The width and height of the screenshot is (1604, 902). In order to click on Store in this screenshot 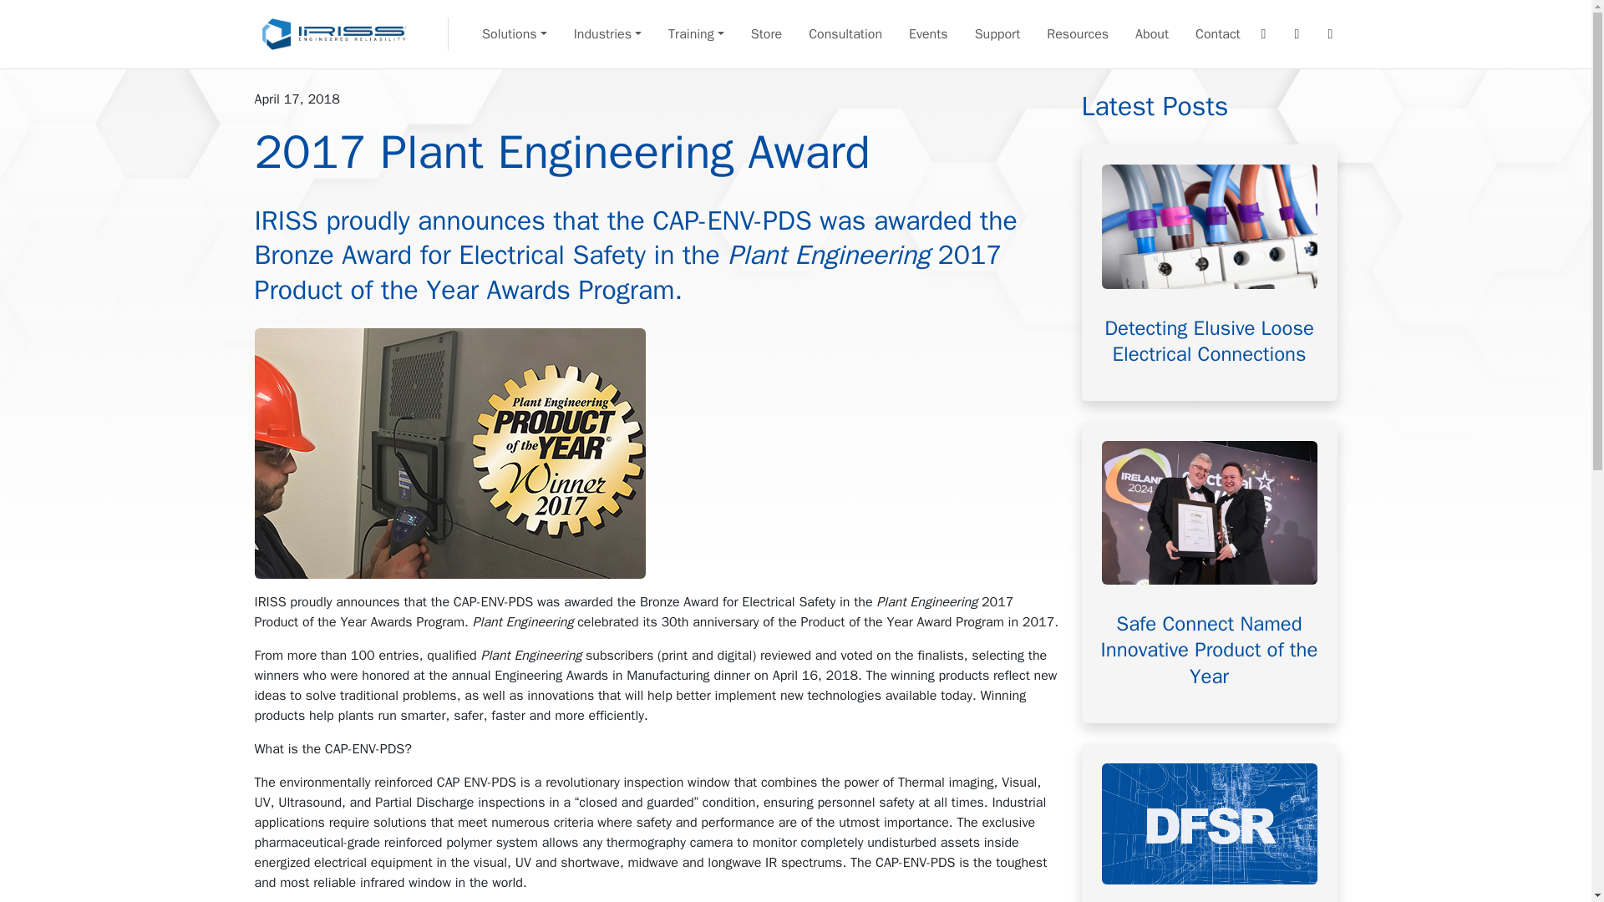, I will do `click(767, 33)`.